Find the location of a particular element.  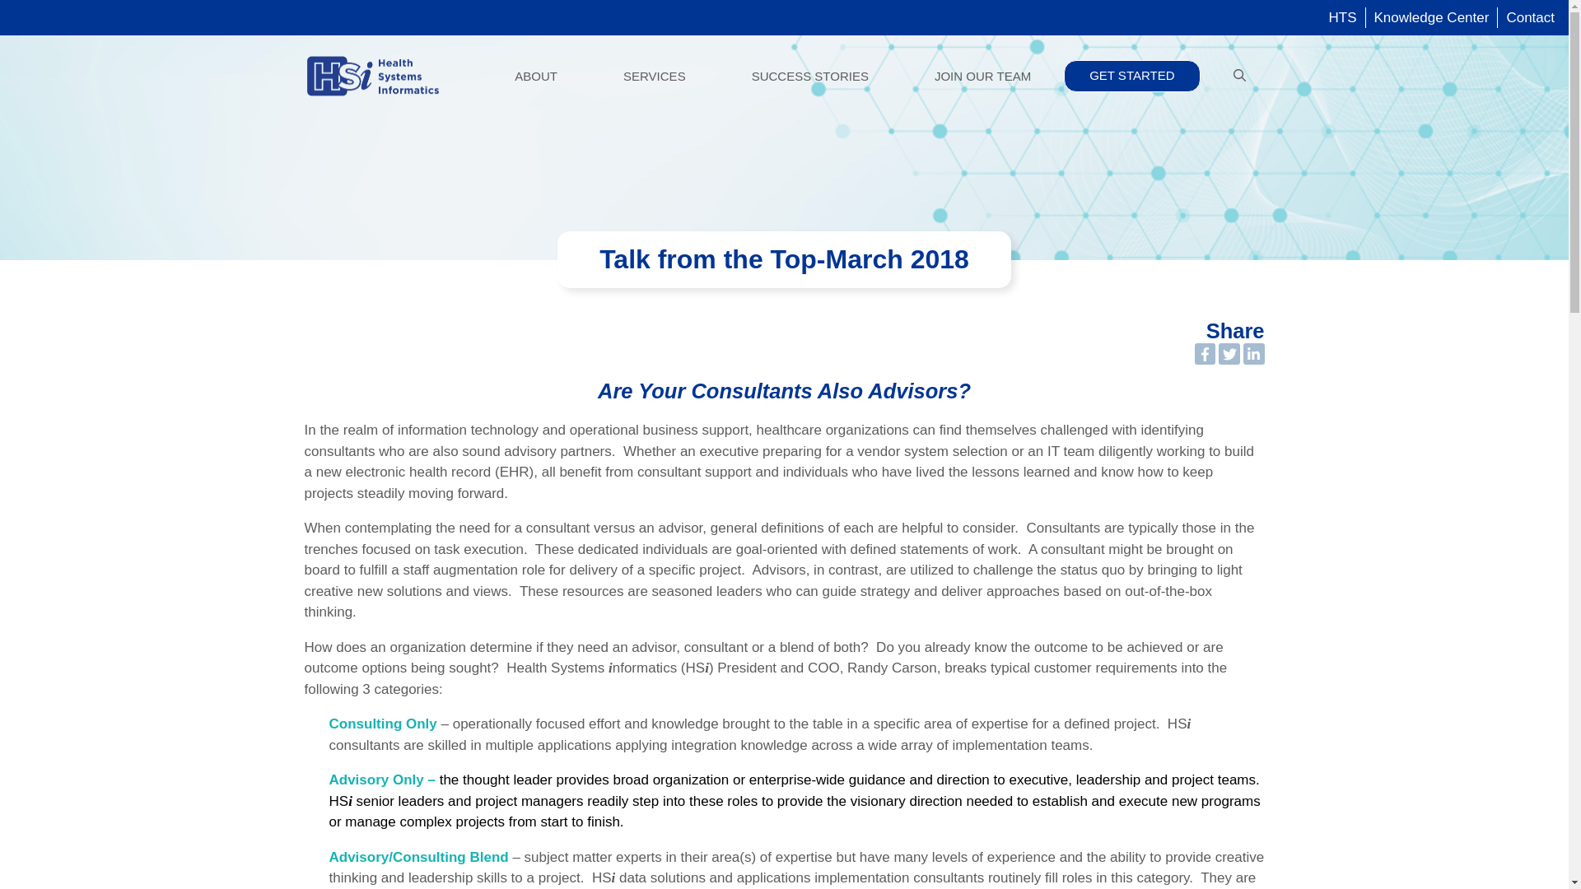

ABOUT is located at coordinates (535, 76).